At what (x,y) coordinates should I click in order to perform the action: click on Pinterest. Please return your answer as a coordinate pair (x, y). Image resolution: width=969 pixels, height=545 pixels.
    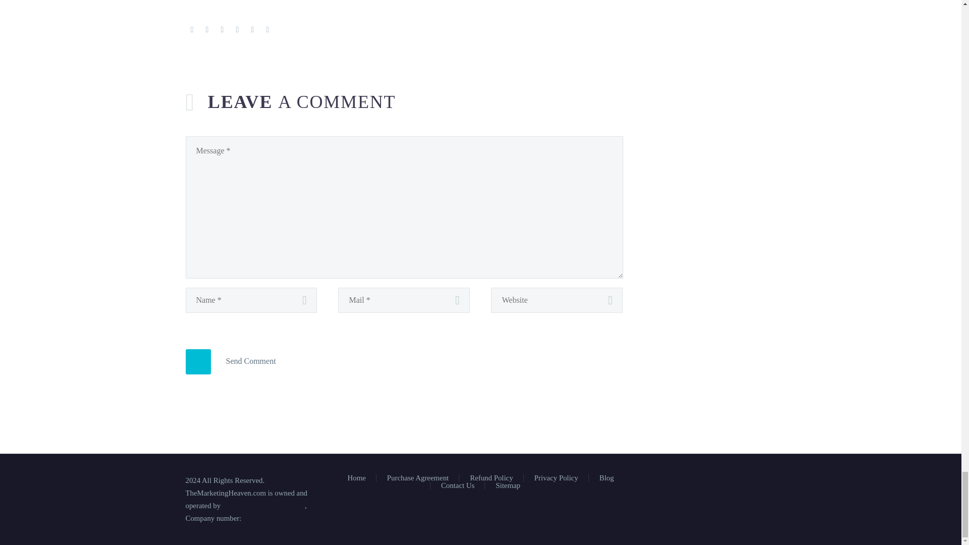
    Looking at the image, I should click on (222, 29).